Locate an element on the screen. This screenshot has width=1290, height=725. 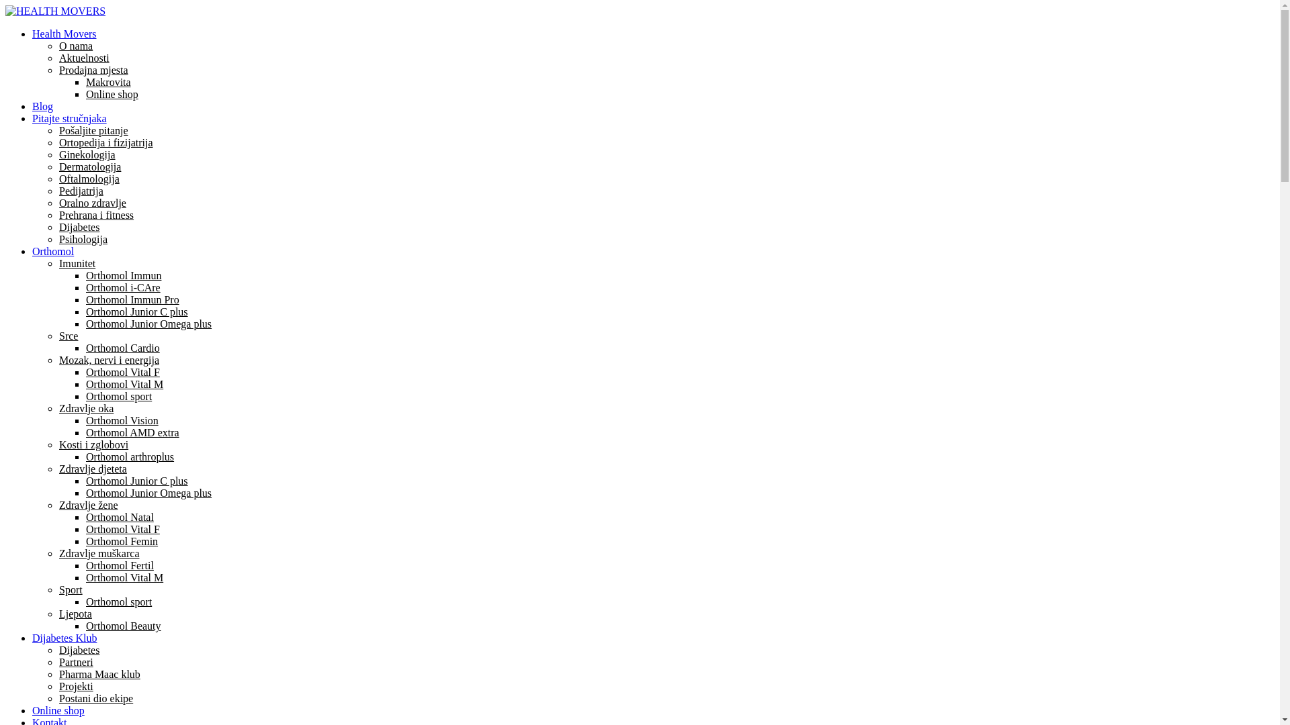
Psihologija is located at coordinates (83, 239).